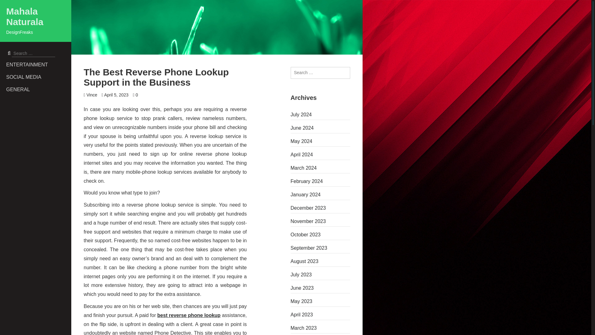  Describe the element at coordinates (25, 17) in the screenshot. I see `Mahala Naturala` at that location.